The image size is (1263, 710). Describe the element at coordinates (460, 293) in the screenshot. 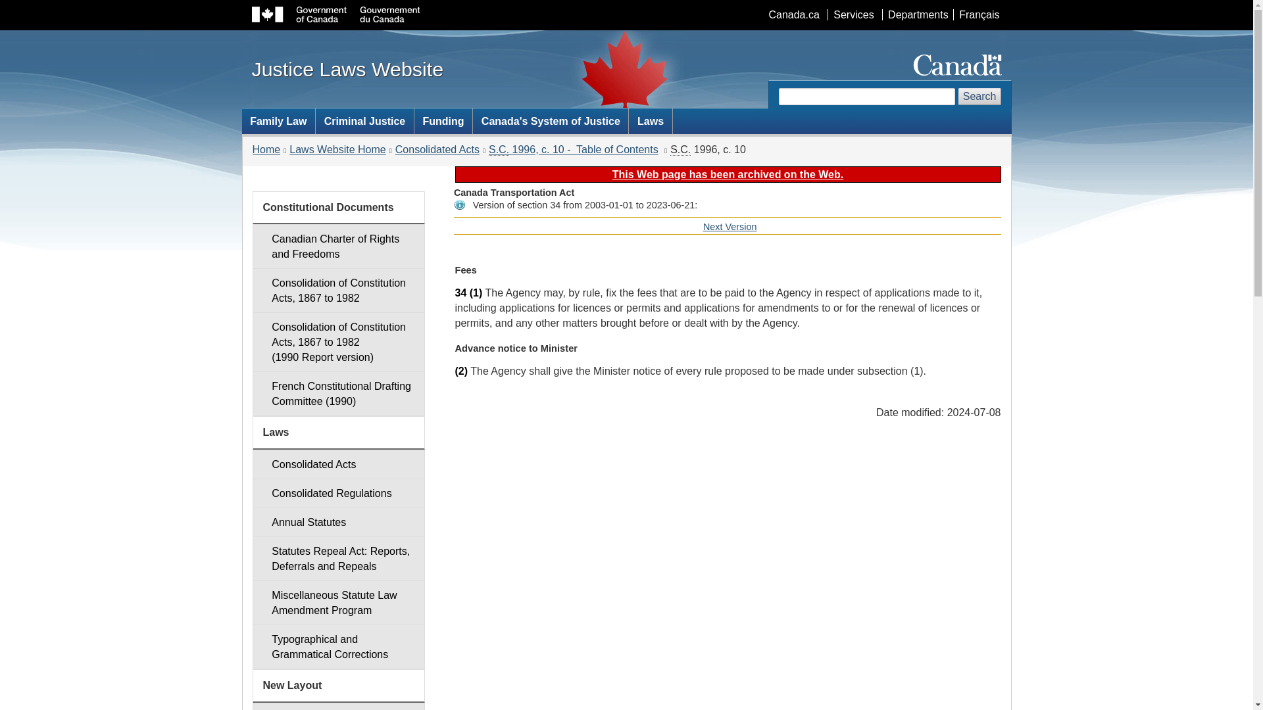

I see `34` at that location.